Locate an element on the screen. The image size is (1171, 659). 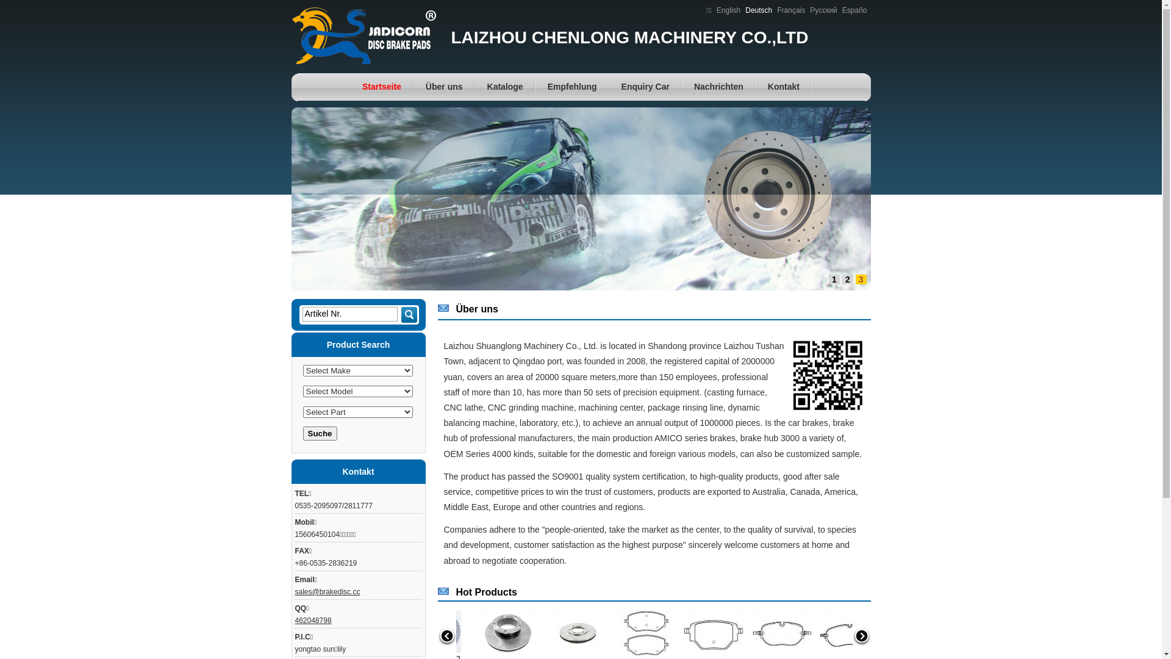
1 is located at coordinates (834, 279).